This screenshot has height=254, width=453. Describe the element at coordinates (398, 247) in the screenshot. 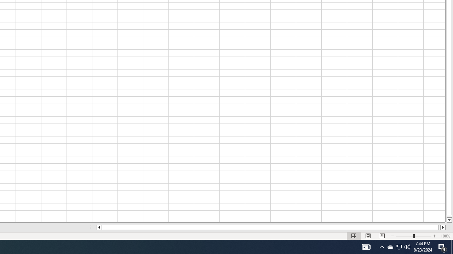

I see `User Promoted Notification Area` at that location.